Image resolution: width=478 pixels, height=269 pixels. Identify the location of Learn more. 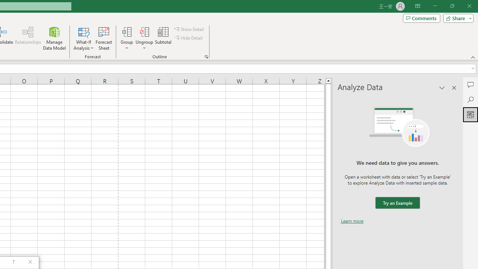
(352, 221).